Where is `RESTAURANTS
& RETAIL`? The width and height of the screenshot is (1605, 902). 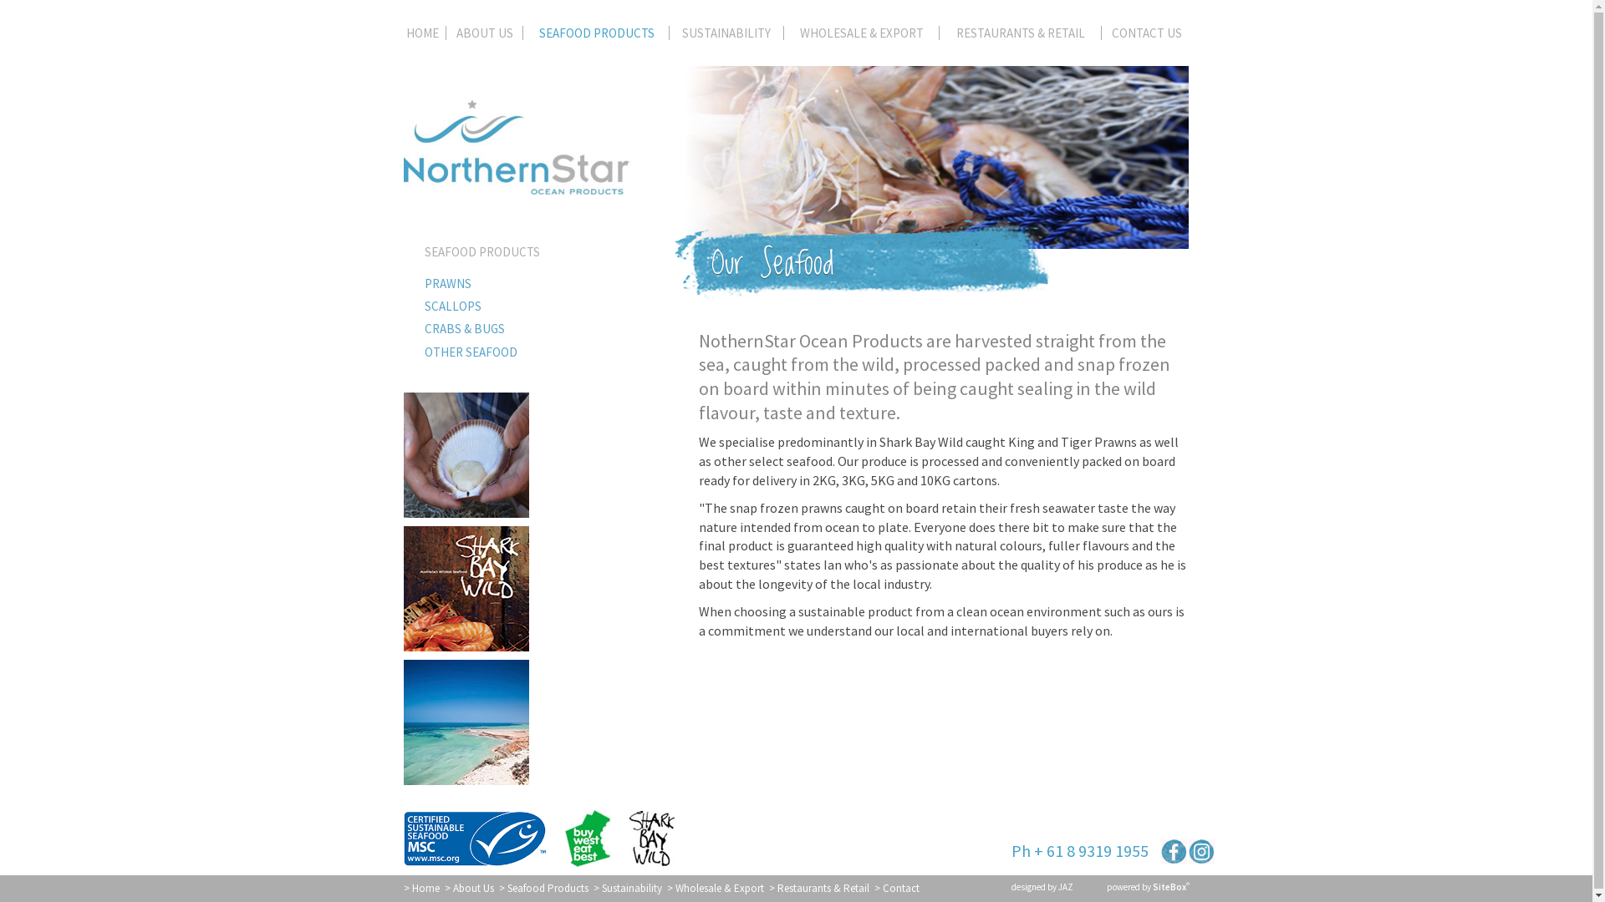 RESTAURANTS
& RETAIL is located at coordinates (1020, 37).